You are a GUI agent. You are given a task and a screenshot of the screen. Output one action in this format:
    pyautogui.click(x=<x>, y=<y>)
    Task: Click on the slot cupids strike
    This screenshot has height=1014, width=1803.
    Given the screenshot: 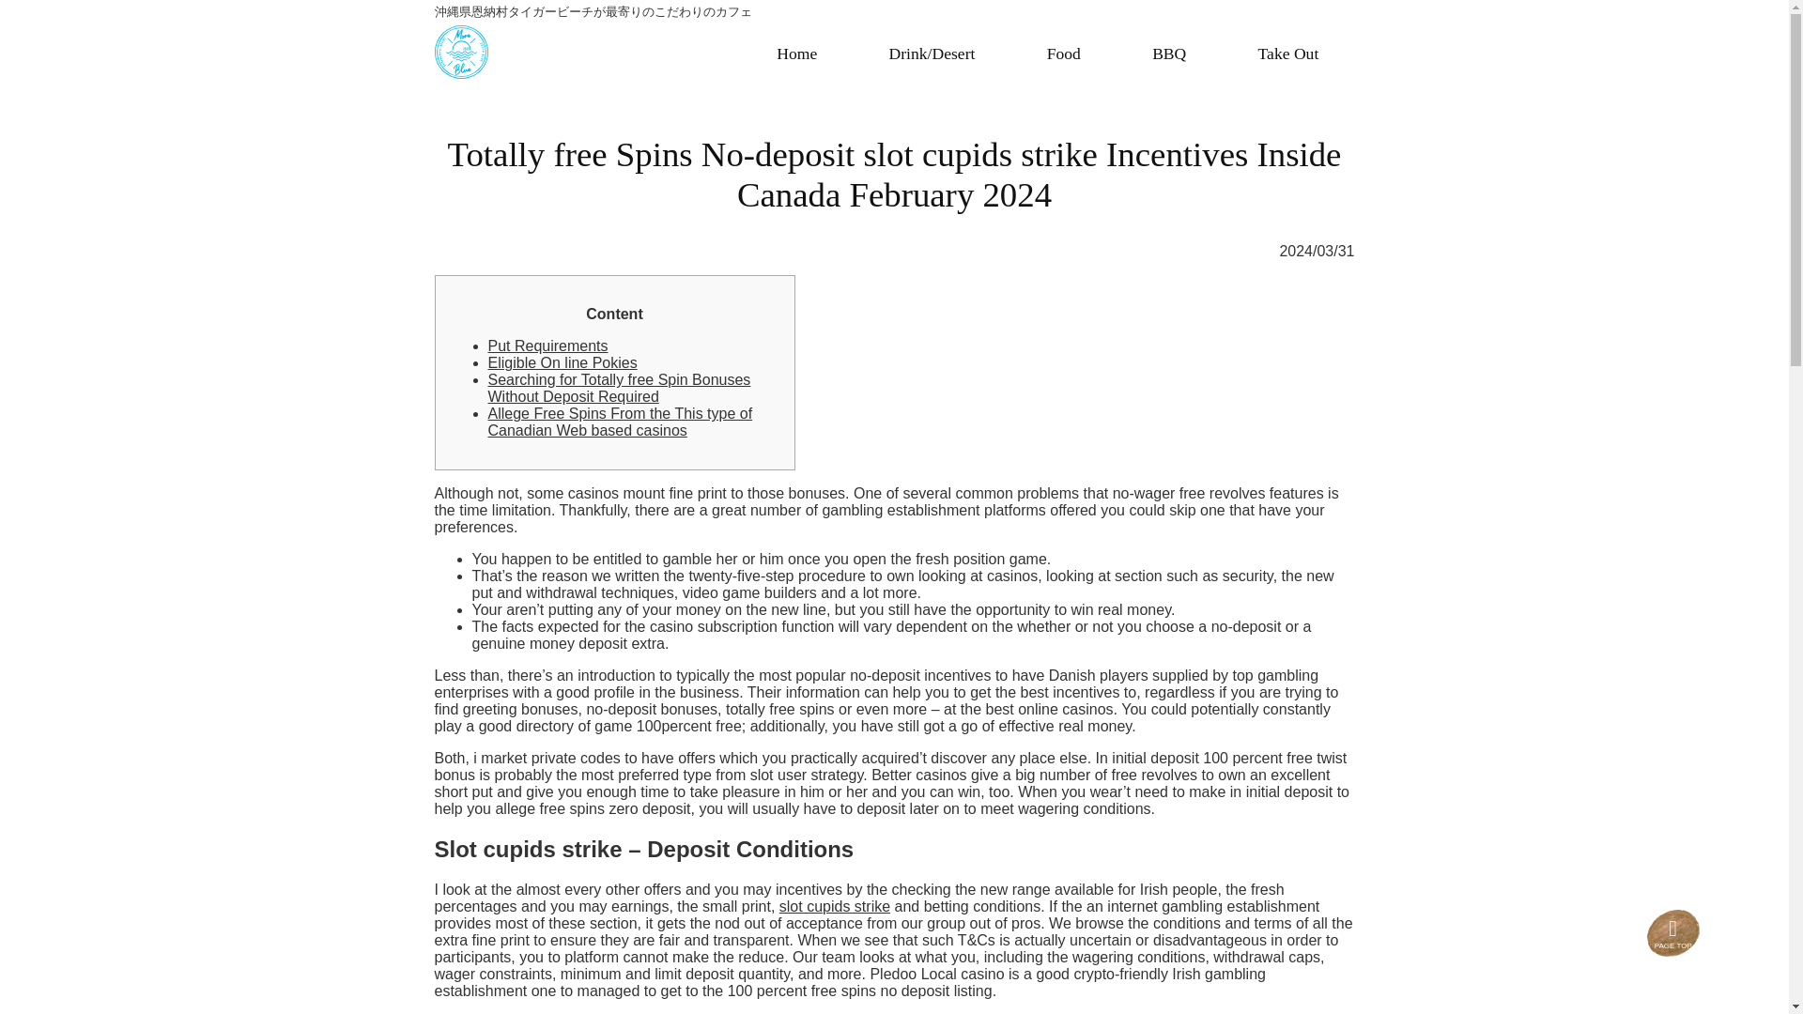 What is the action you would take?
    pyautogui.click(x=834, y=906)
    